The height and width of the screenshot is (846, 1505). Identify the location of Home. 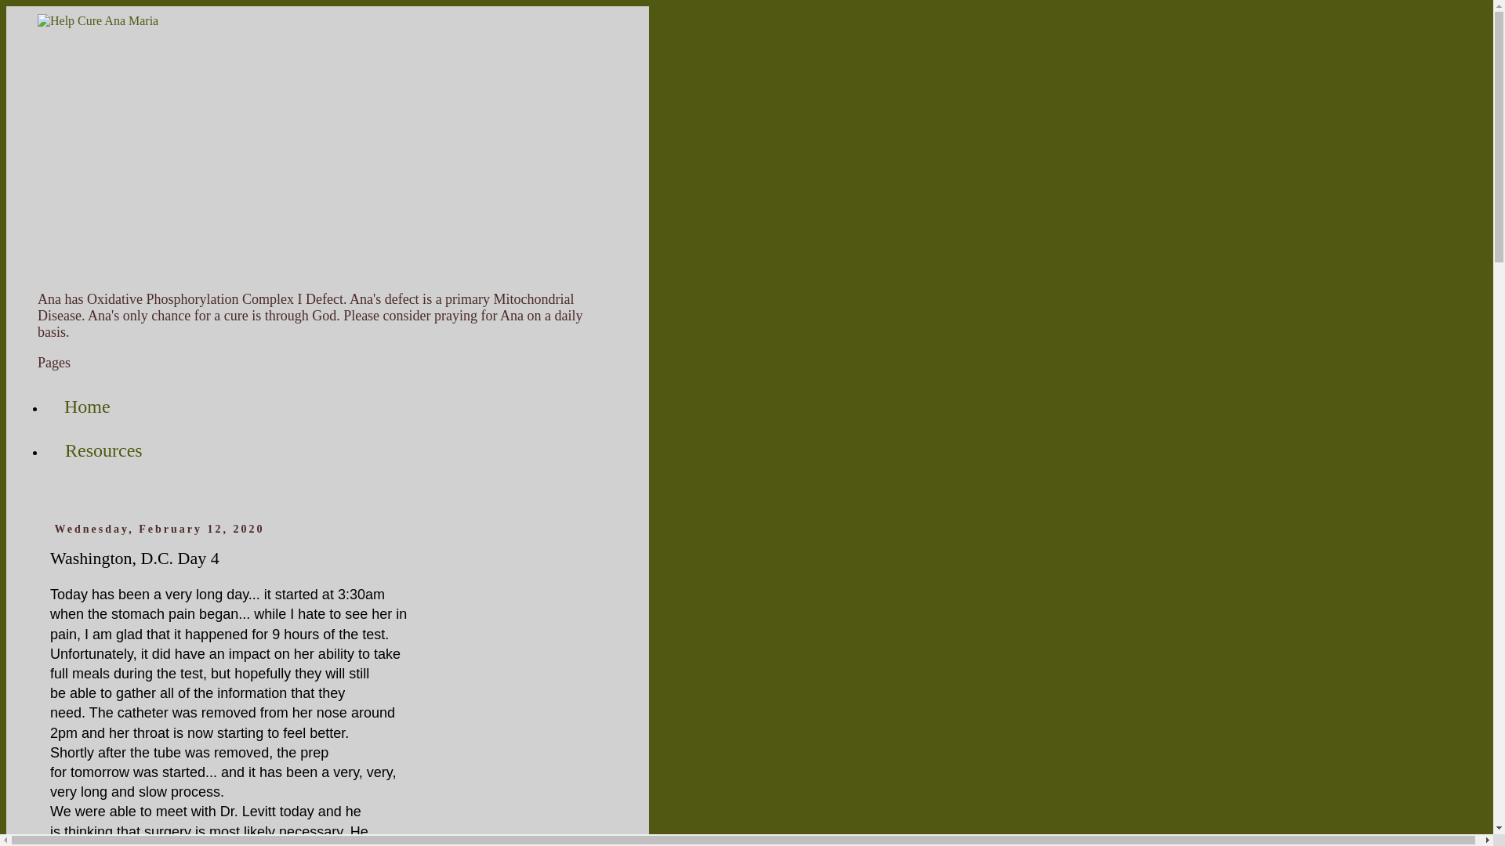
(87, 407).